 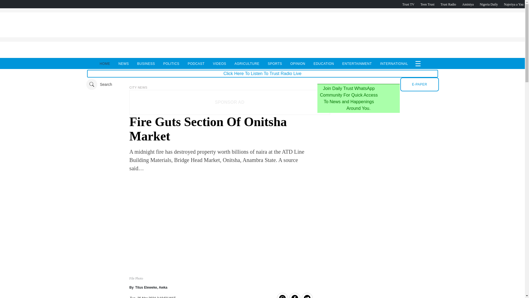 I want to click on Trust Radio Live, so click(x=448, y=4).